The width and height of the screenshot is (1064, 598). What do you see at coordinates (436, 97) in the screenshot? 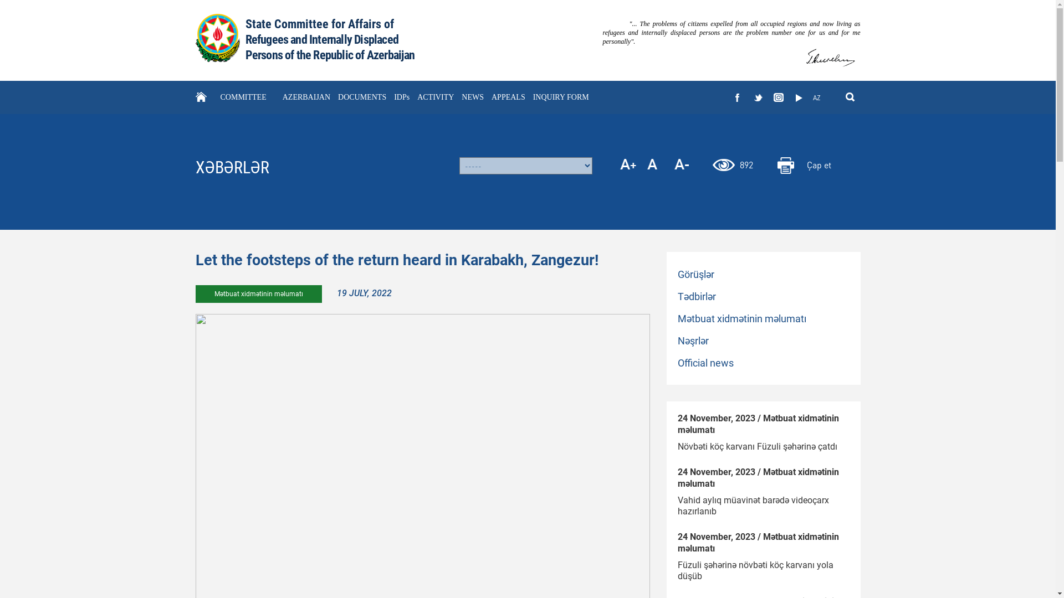
I see `ACTIVITY` at bounding box center [436, 97].